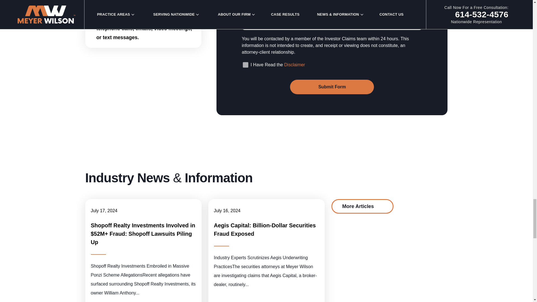 The width and height of the screenshot is (537, 302). I want to click on Submit Form, so click(332, 87).